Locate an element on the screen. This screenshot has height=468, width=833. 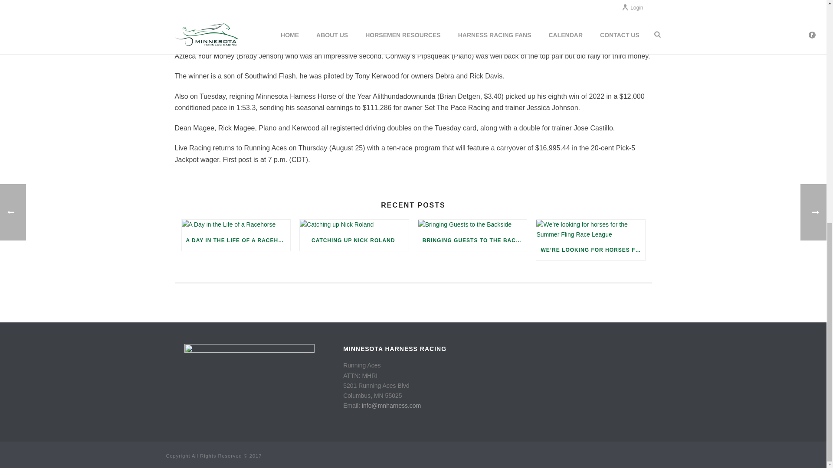
Bringing Guests to the Backside is located at coordinates (472, 224).